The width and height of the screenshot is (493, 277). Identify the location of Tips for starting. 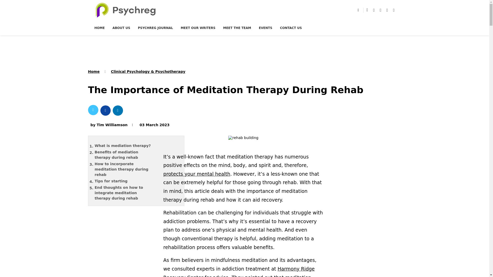
(127, 181).